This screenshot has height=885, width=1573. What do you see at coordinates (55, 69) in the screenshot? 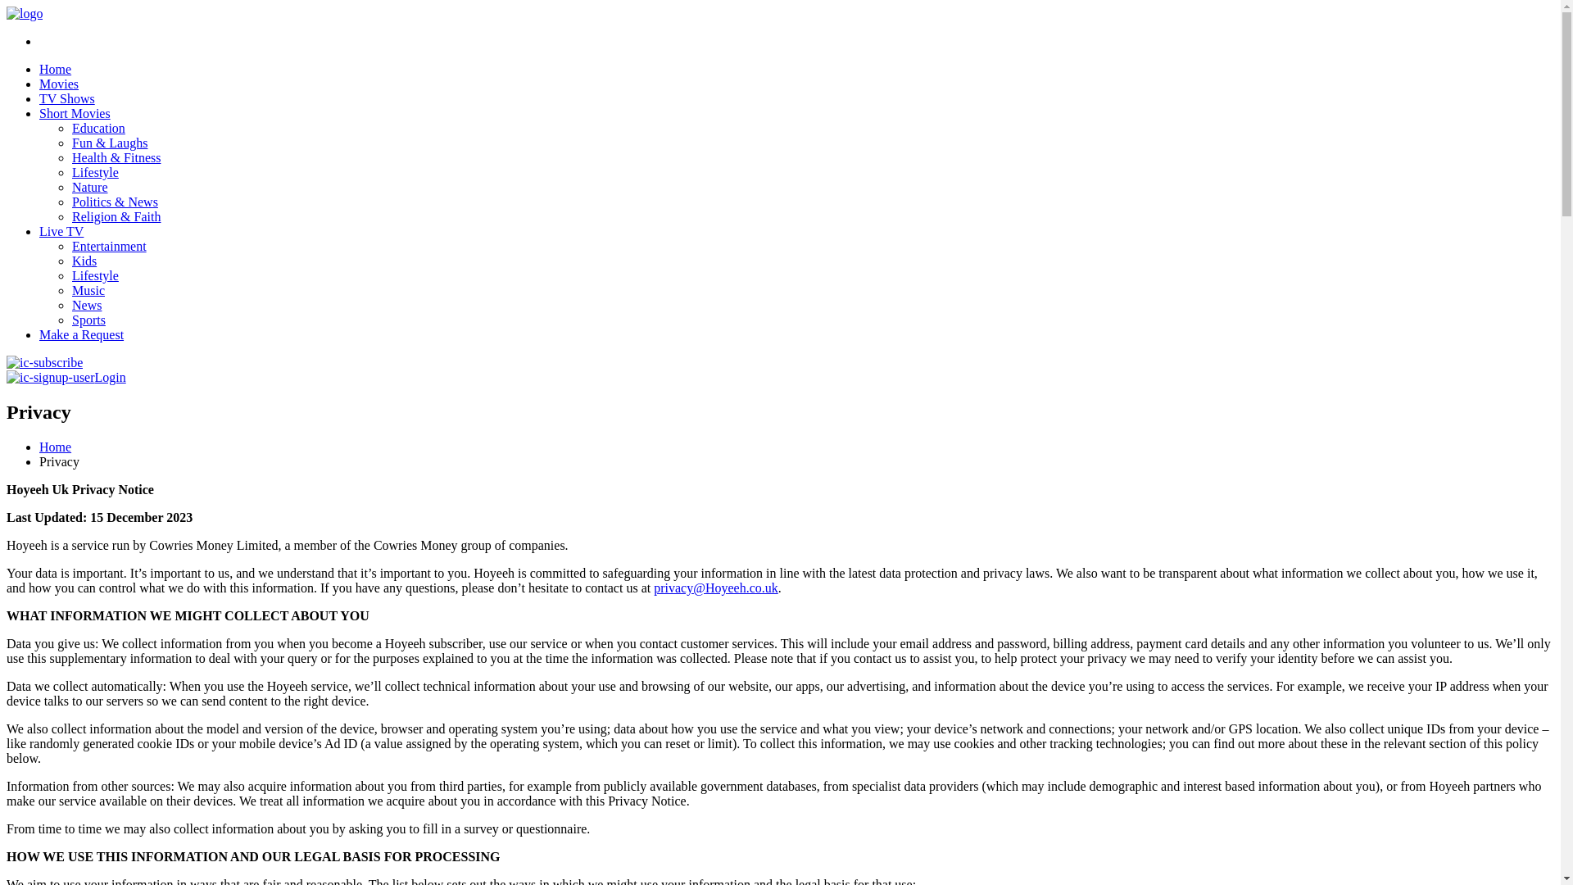
I see `Home` at bounding box center [55, 69].